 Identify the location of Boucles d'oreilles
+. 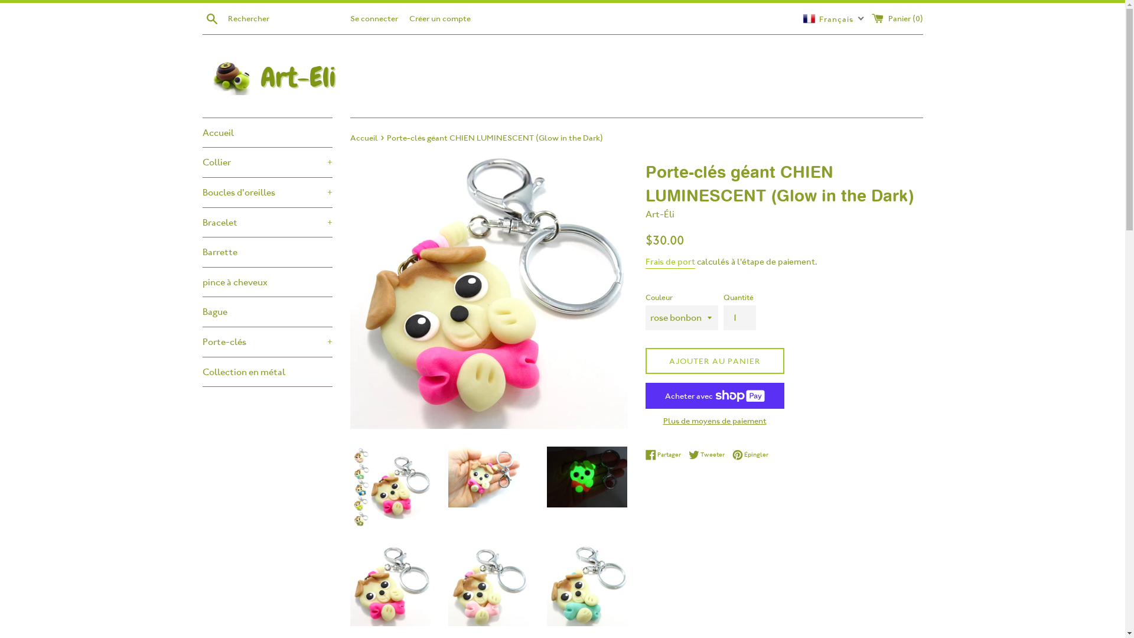
(267, 193).